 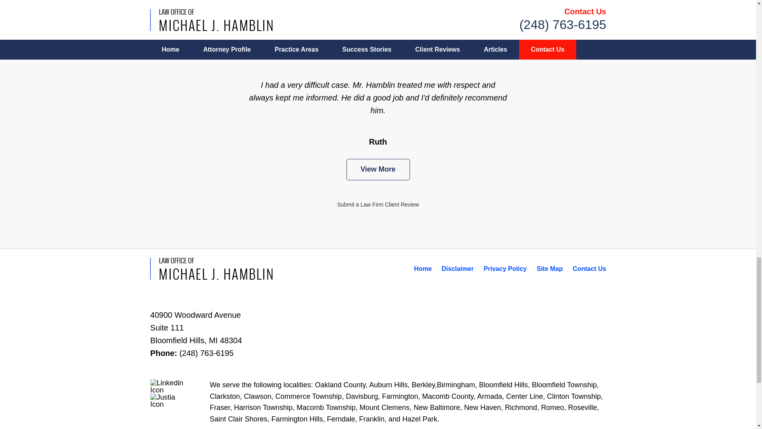 I want to click on Client Reviews, so click(x=378, y=3).